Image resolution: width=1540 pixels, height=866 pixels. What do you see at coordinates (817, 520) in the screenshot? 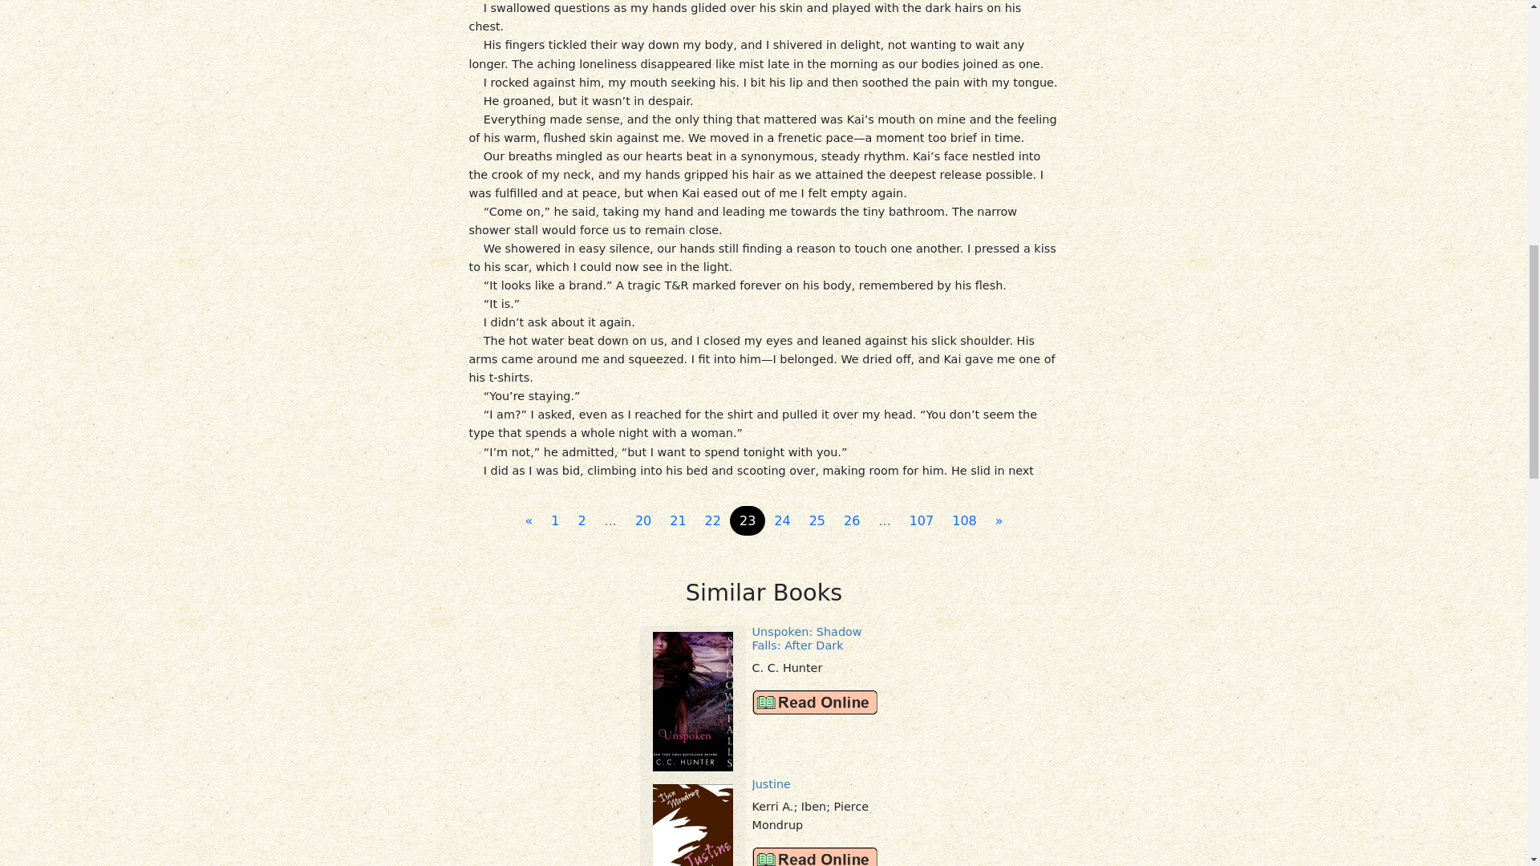
I see `25` at bounding box center [817, 520].